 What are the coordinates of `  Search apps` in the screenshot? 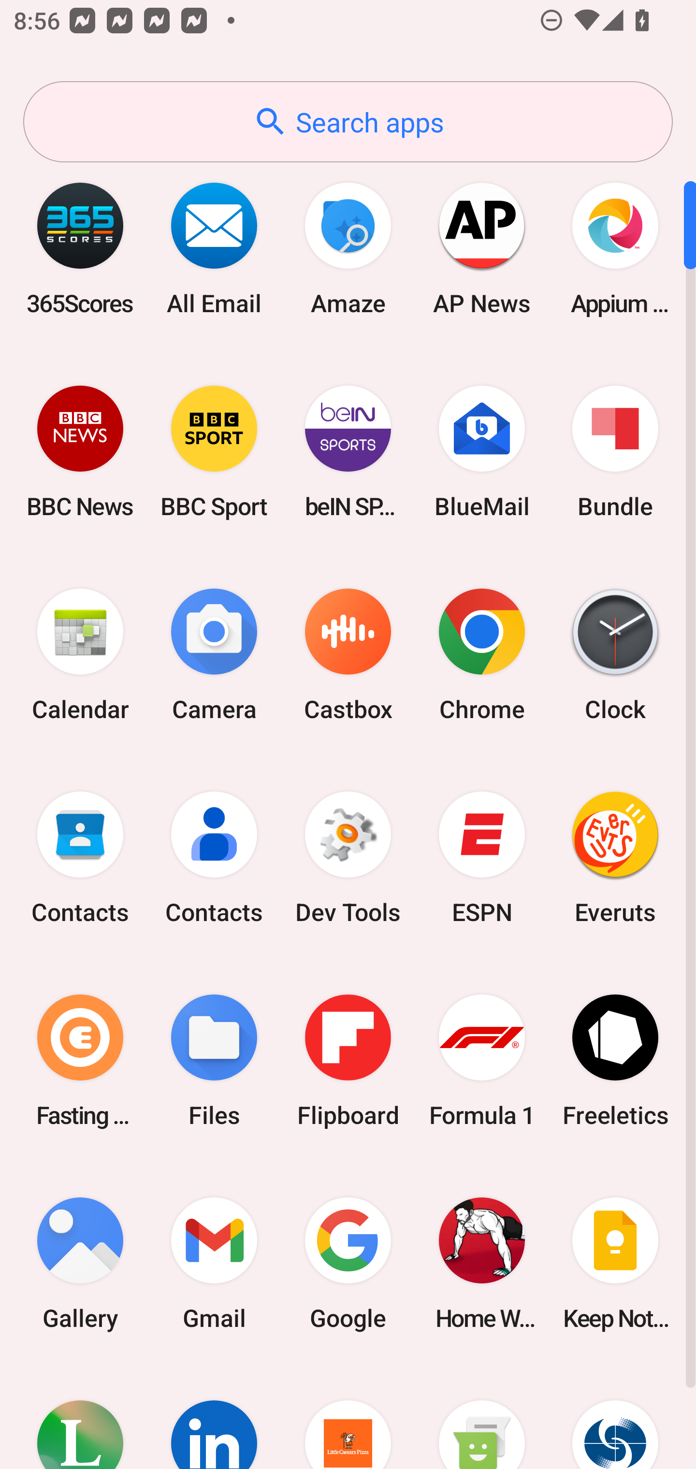 It's located at (348, 122).